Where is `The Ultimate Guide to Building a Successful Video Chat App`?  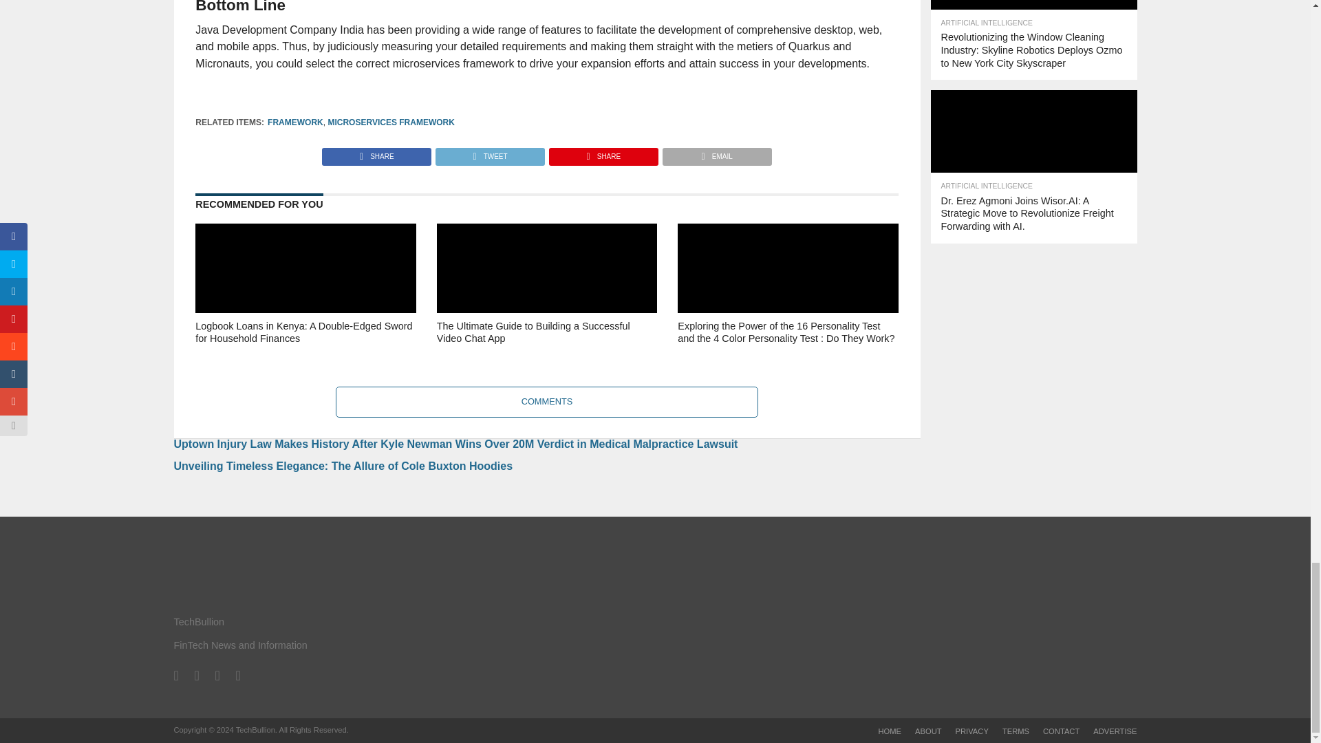 The Ultimate Guide to Building a Successful Video Chat App is located at coordinates (546, 352).